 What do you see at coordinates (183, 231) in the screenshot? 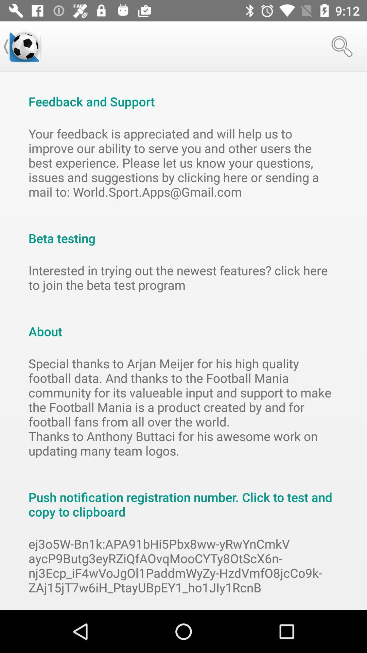
I see `launch icon above interested in trying item` at bounding box center [183, 231].